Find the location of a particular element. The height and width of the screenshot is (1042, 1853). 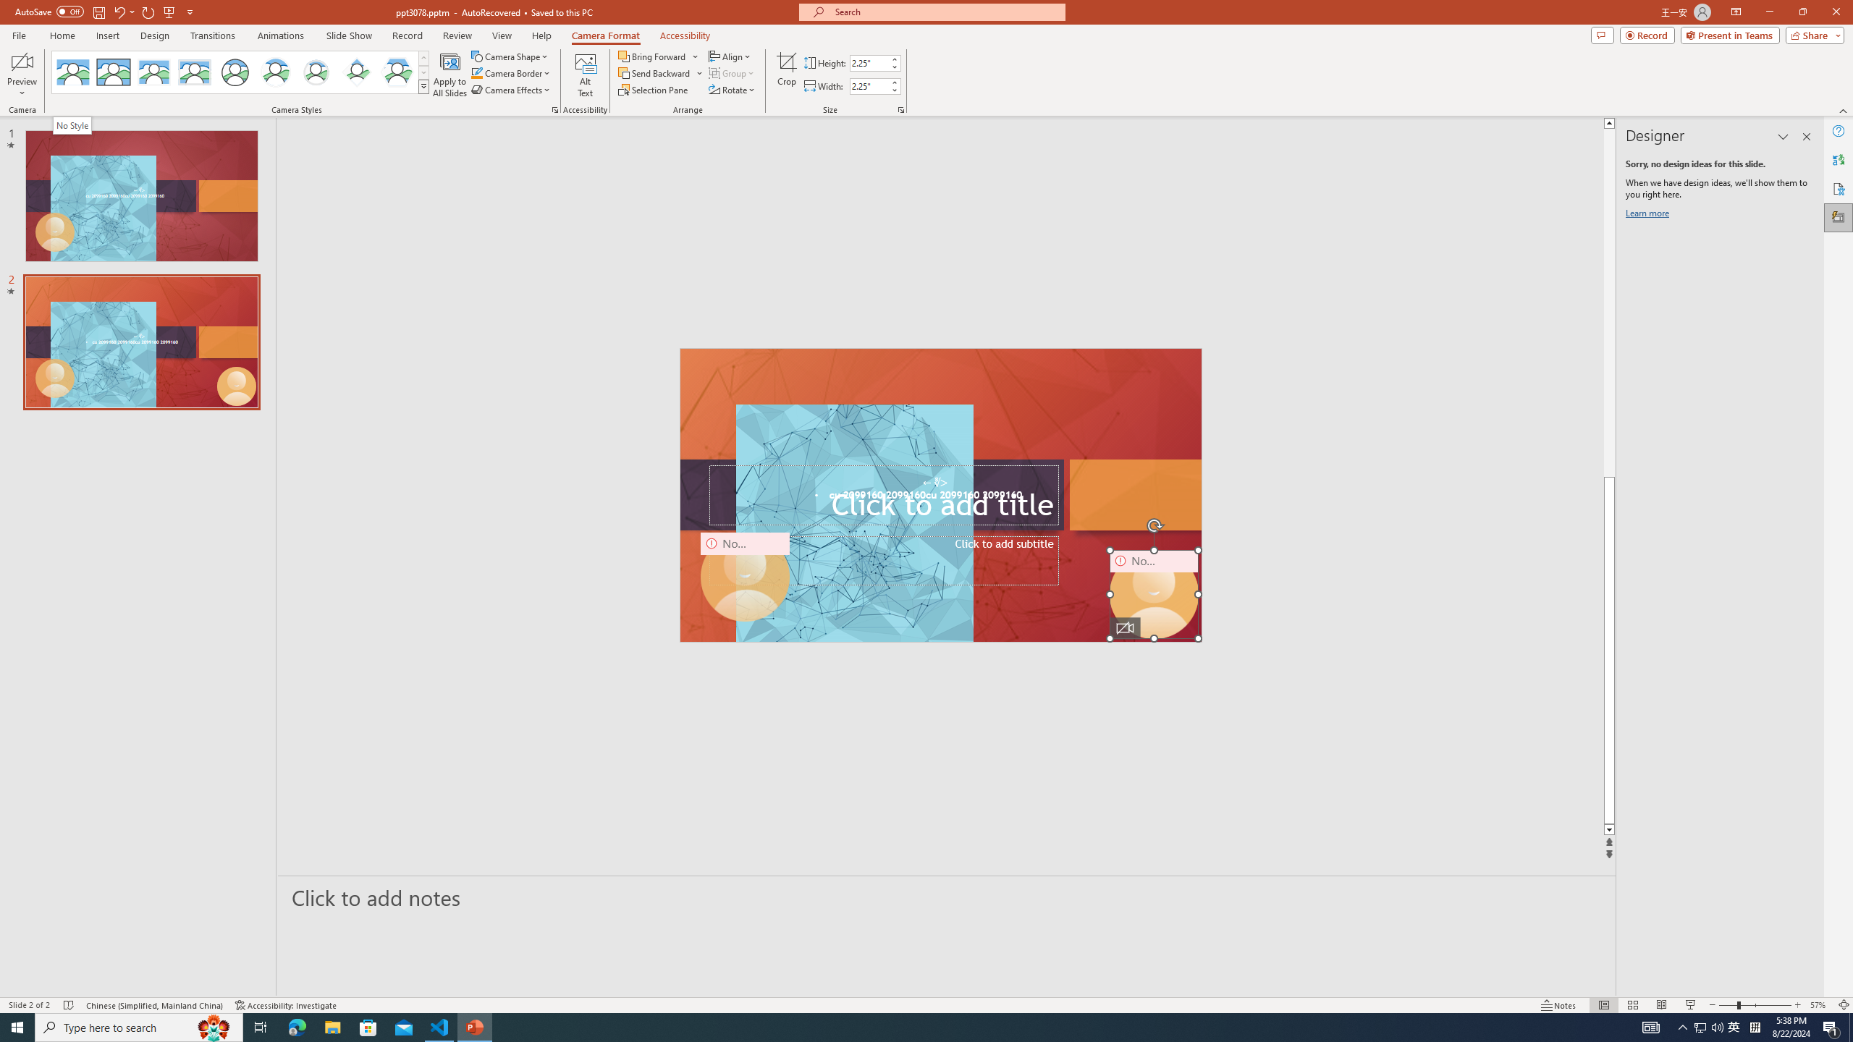

Title TextBox is located at coordinates (883, 495).